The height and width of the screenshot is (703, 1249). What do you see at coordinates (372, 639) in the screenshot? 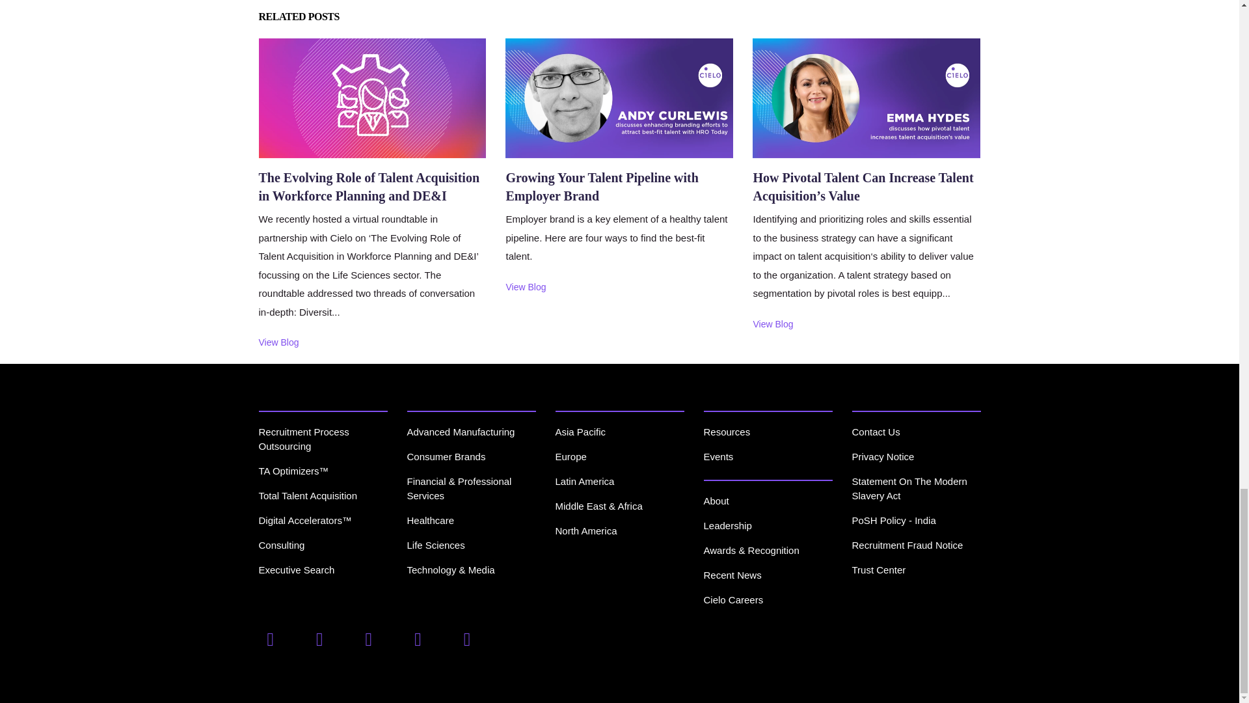
I see `LinkedIn` at bounding box center [372, 639].